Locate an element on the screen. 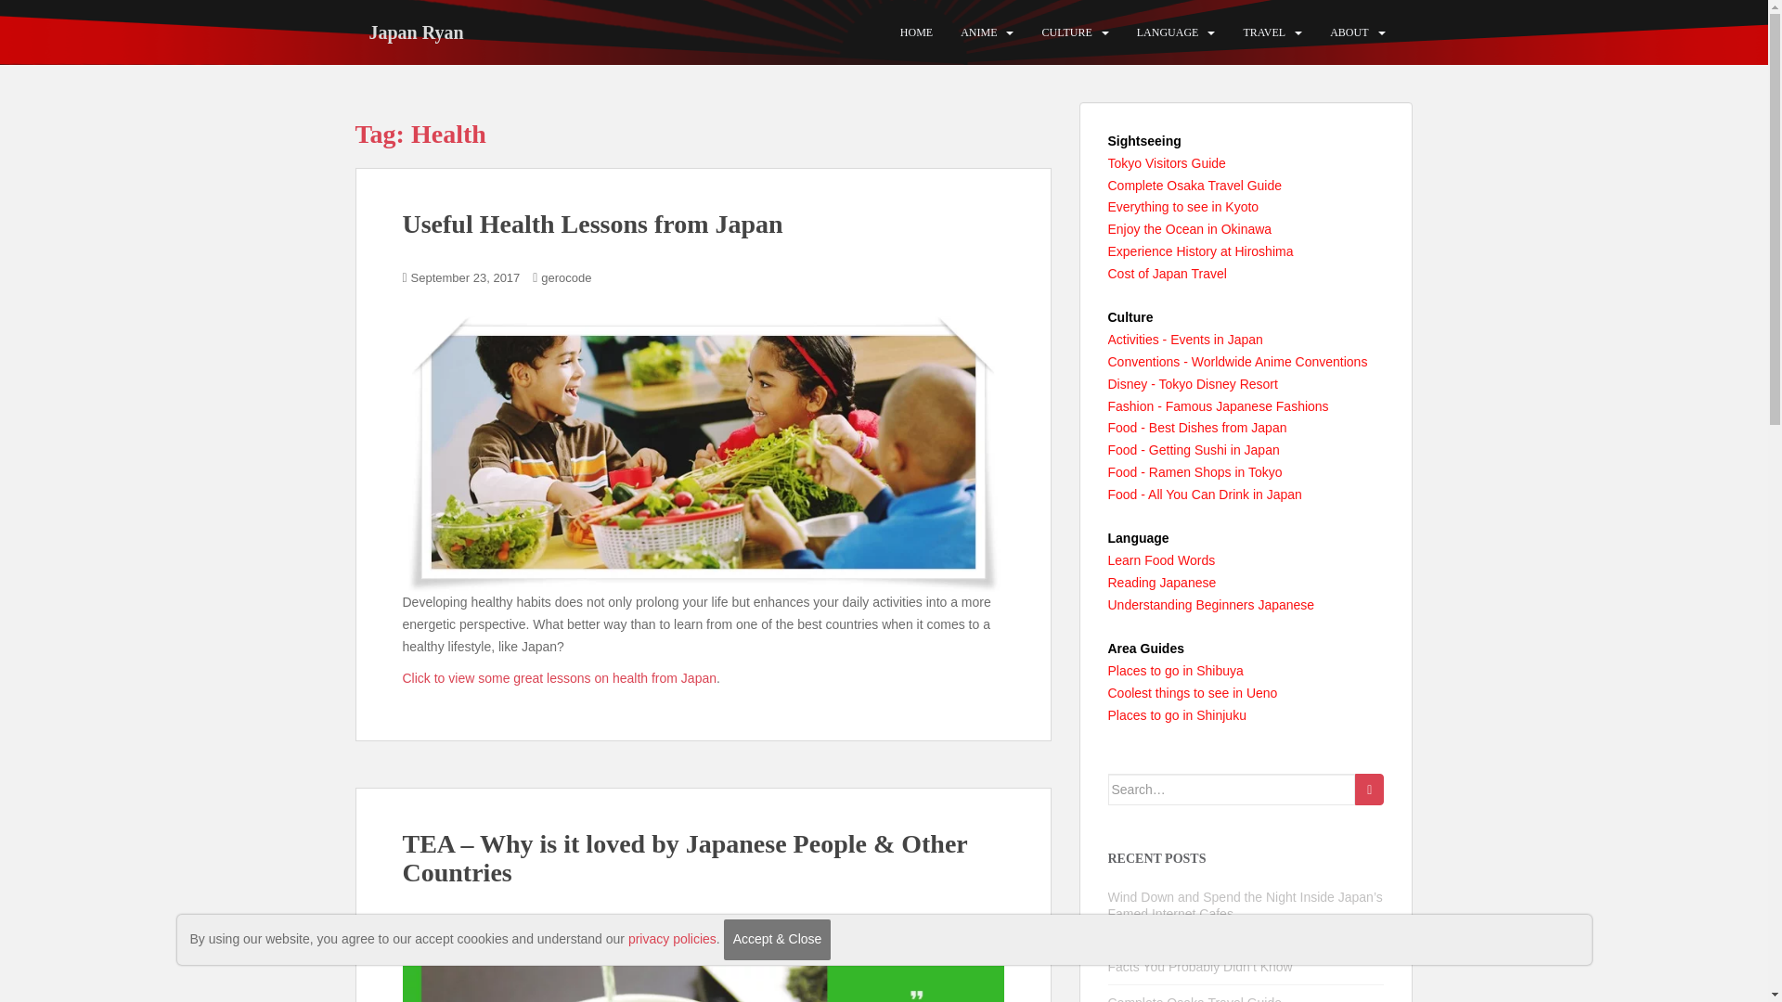 The width and height of the screenshot is (1782, 1002). Japan Ryan is located at coordinates (416, 32).